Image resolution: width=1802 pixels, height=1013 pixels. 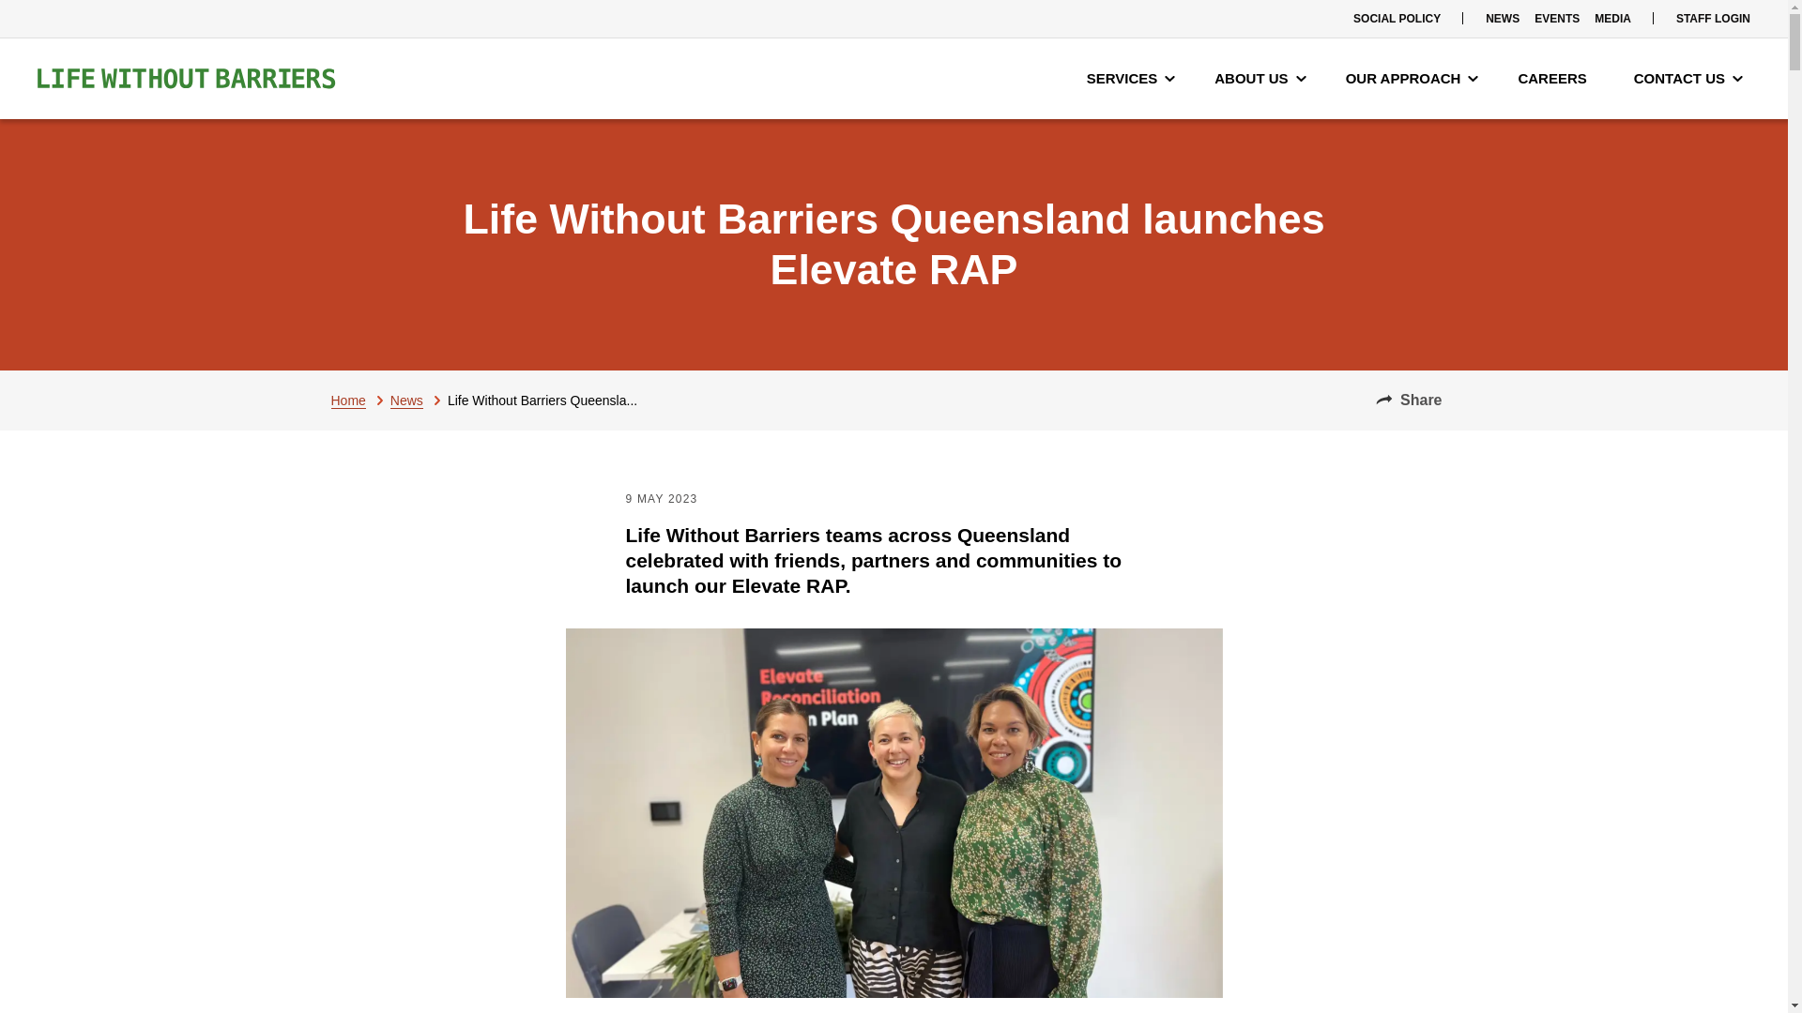 I want to click on Our approach, so click(x=1412, y=79).